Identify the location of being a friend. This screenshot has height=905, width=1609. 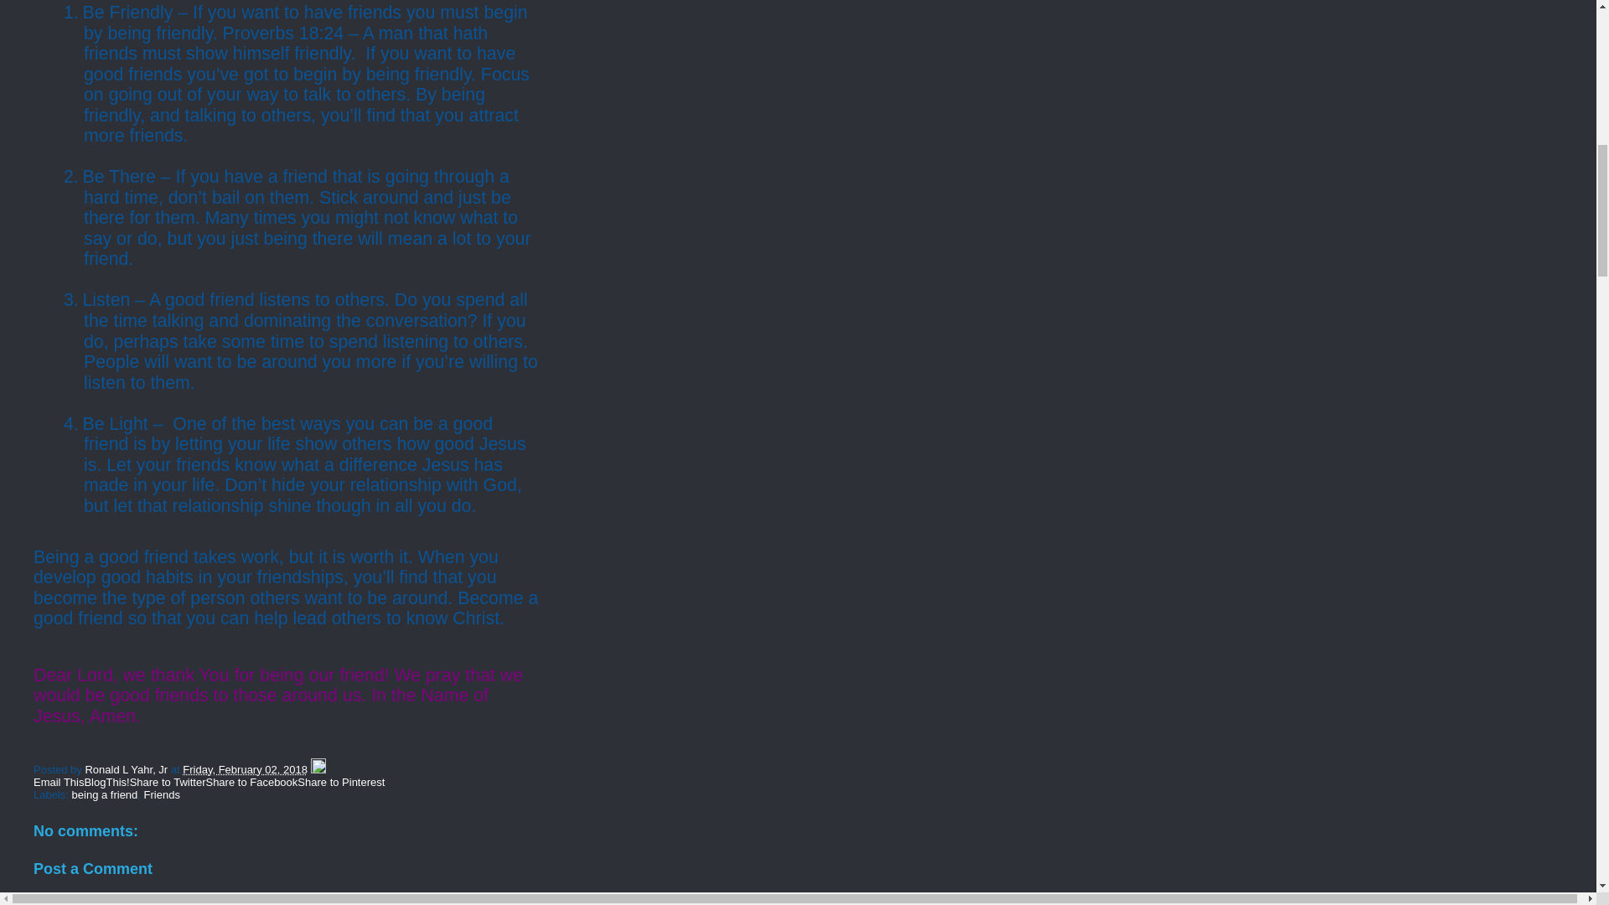
(106, 794).